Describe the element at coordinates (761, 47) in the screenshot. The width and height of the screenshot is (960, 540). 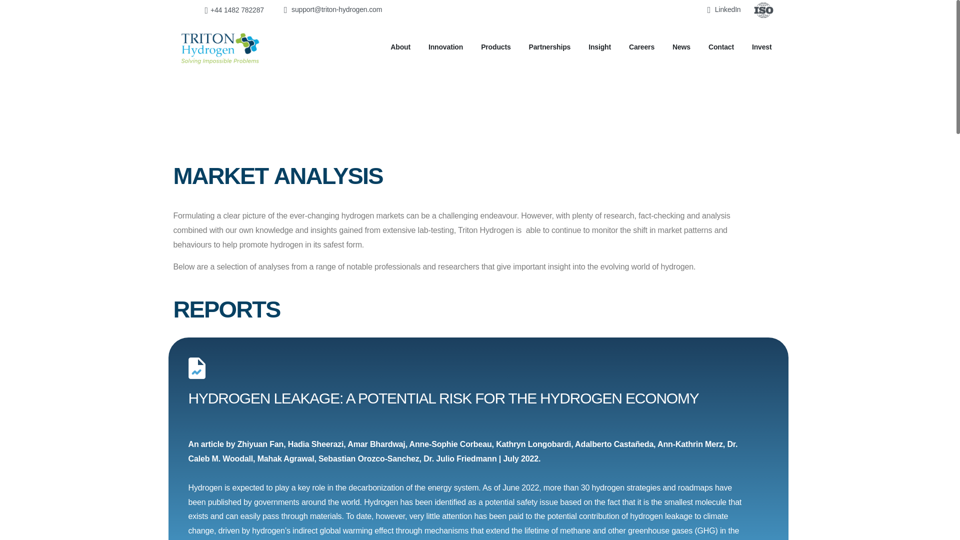
I see `Invest` at that location.